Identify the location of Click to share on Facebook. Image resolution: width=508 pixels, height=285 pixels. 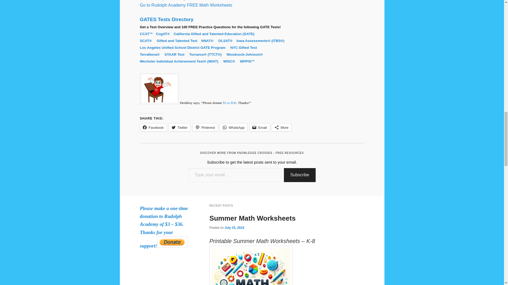
(153, 127).